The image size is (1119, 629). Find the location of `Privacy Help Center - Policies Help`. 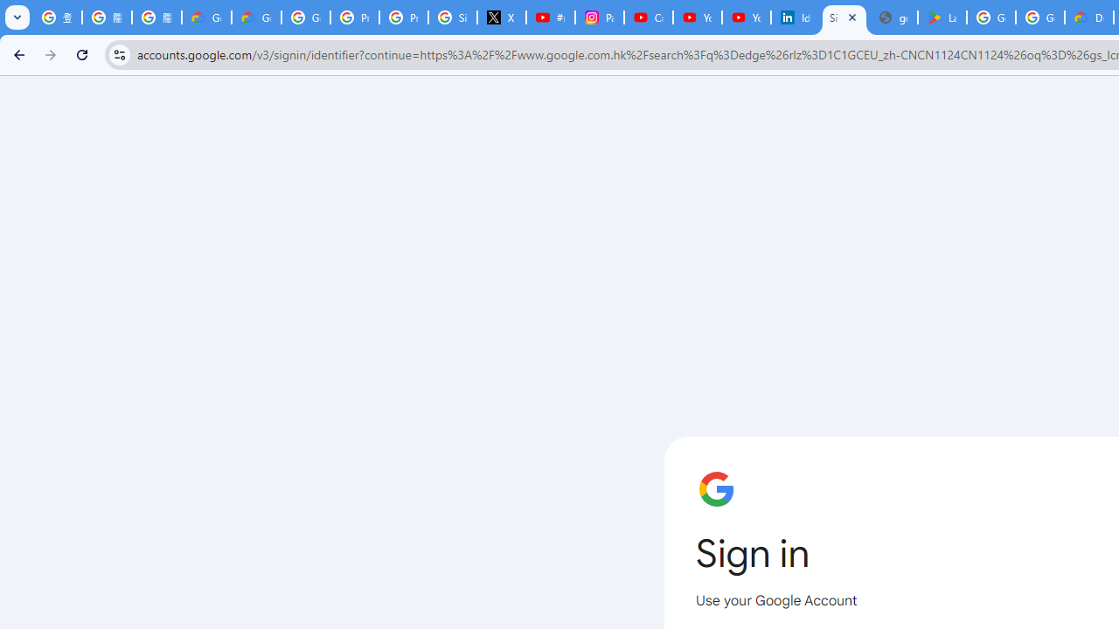

Privacy Help Center - Policies Help is located at coordinates (354, 17).